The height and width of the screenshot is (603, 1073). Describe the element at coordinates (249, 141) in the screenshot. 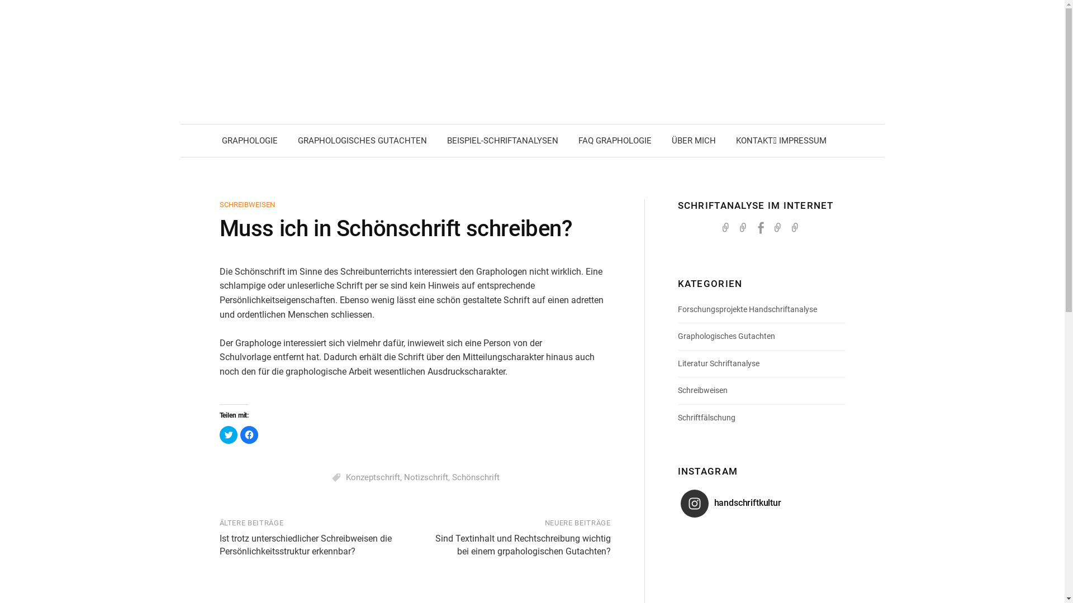

I see `GRAPHOLOGIE` at that location.